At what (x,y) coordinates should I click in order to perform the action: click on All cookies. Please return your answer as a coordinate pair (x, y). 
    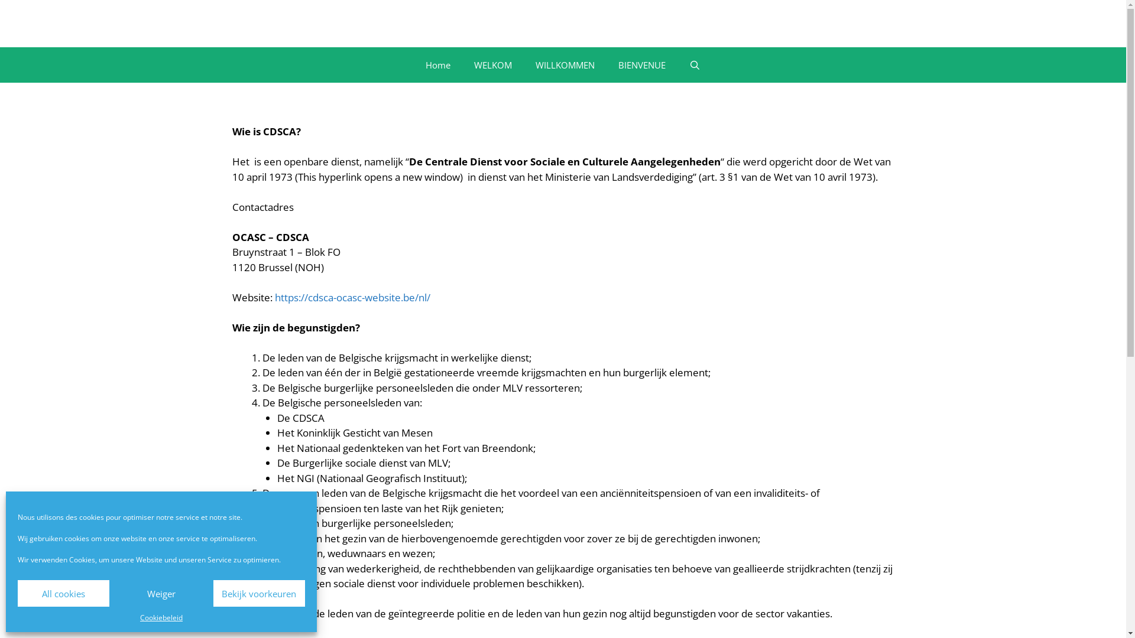
    Looking at the image, I should click on (64, 593).